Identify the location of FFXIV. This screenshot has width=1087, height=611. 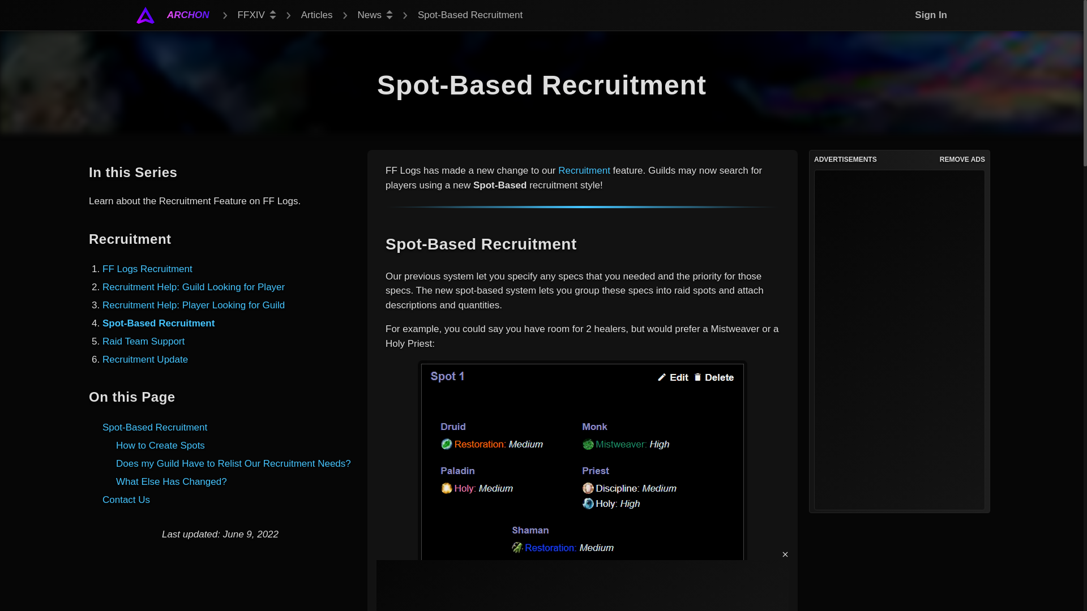
(257, 15).